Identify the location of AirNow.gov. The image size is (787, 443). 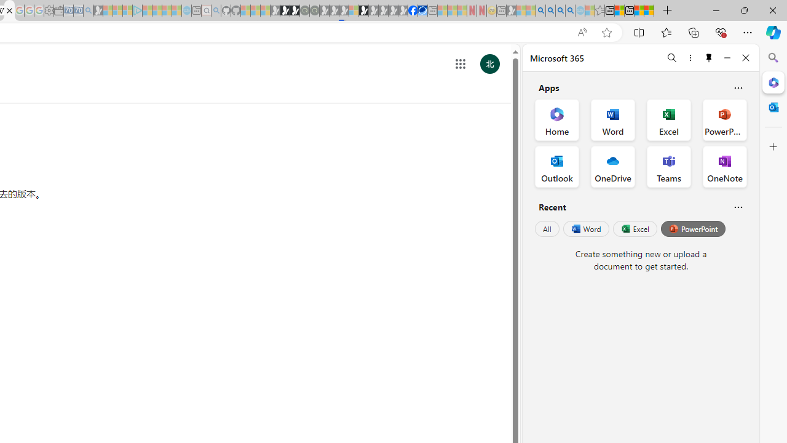
(422, 11).